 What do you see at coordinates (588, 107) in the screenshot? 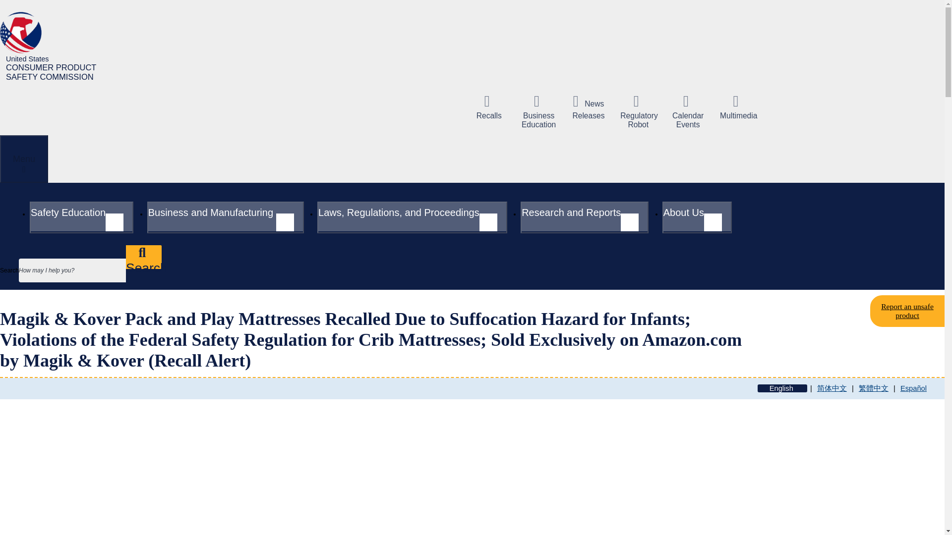
I see `  News Releases` at bounding box center [588, 107].